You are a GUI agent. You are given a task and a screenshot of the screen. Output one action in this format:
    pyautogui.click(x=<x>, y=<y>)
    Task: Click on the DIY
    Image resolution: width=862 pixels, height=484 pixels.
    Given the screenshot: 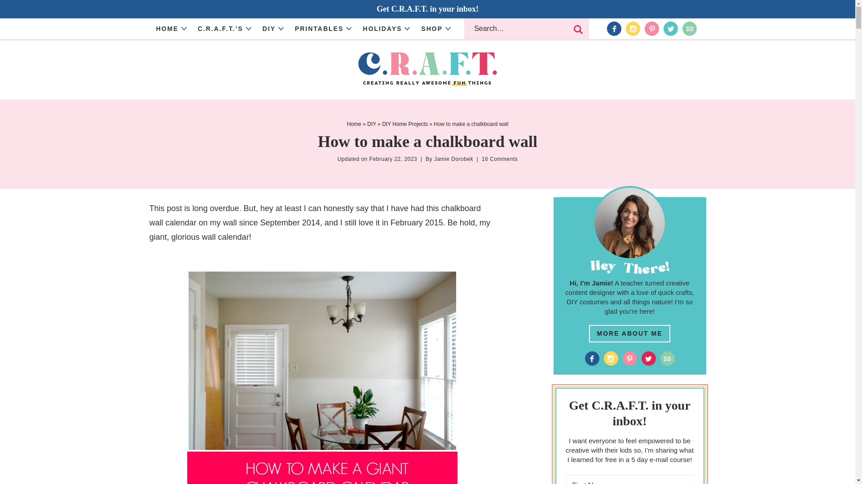 What is the action you would take?
    pyautogui.click(x=272, y=29)
    